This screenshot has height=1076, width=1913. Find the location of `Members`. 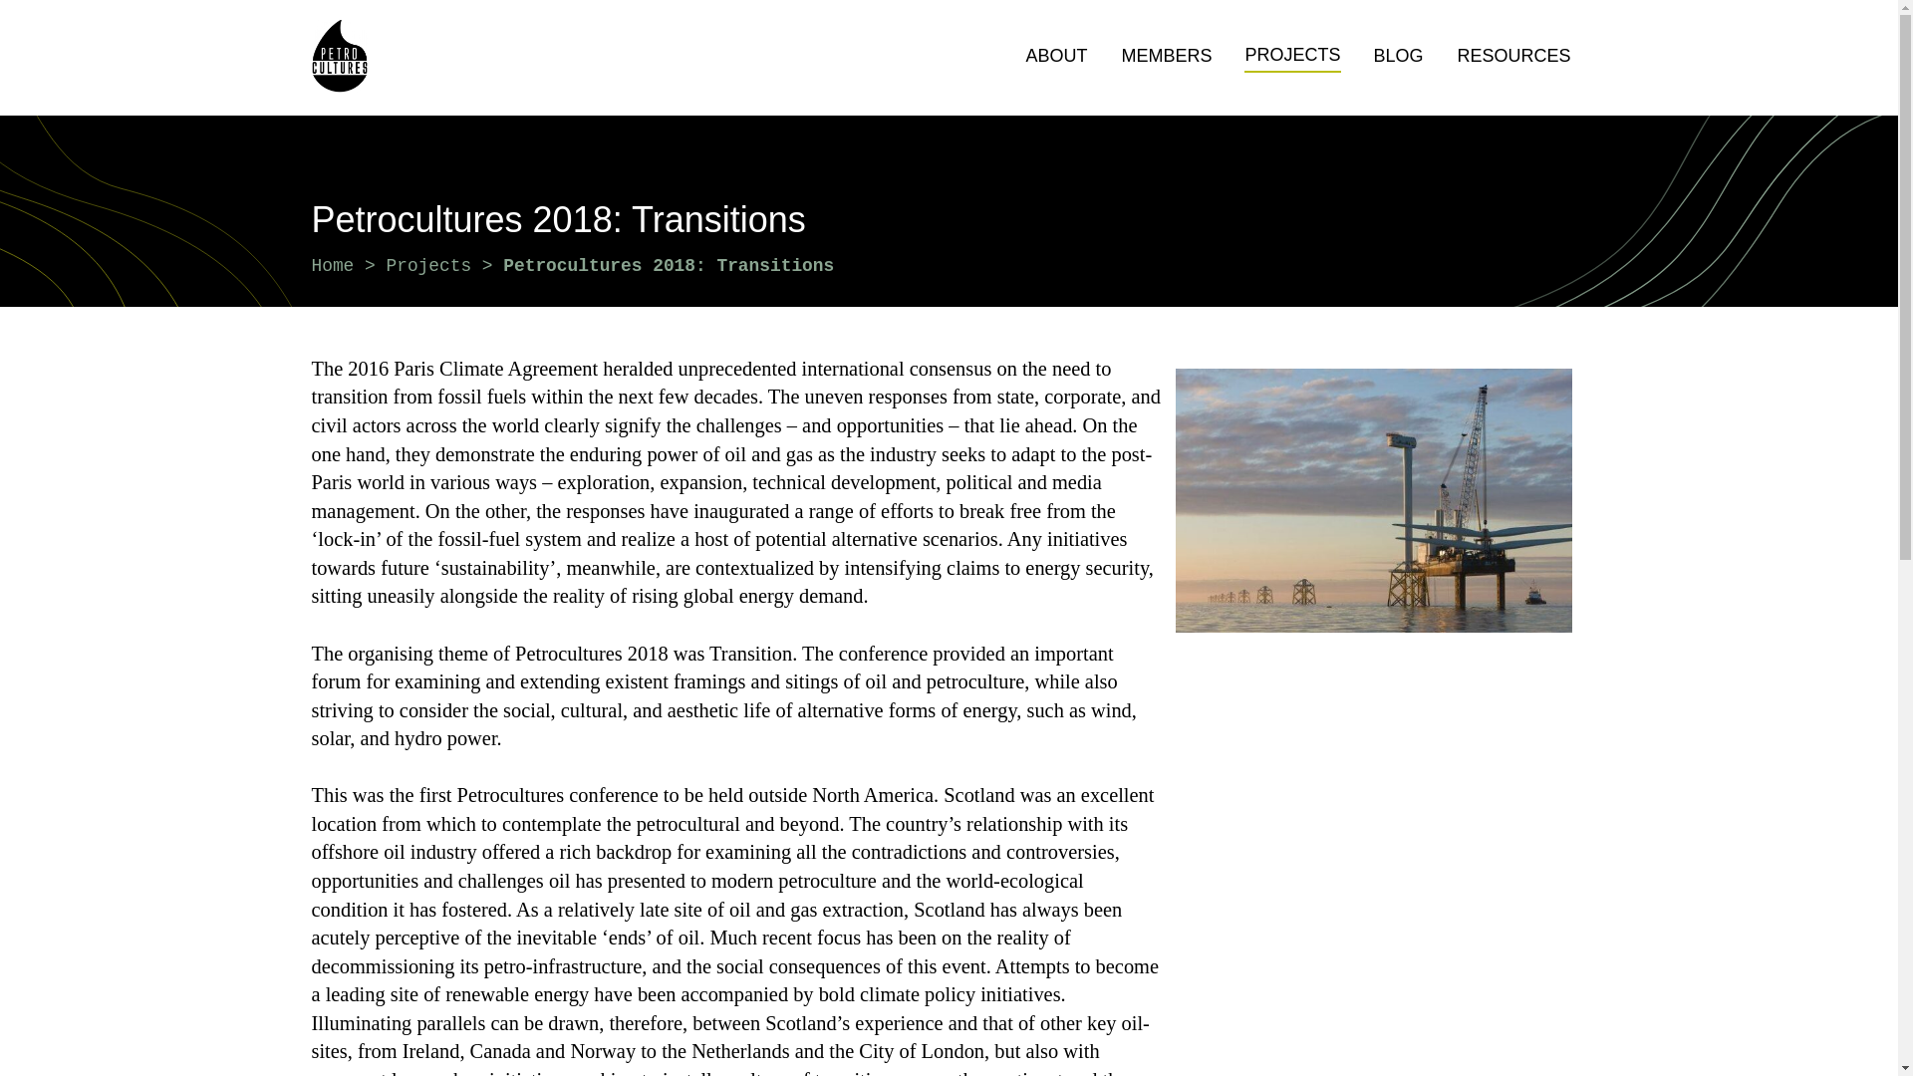

Members is located at coordinates (1167, 58).